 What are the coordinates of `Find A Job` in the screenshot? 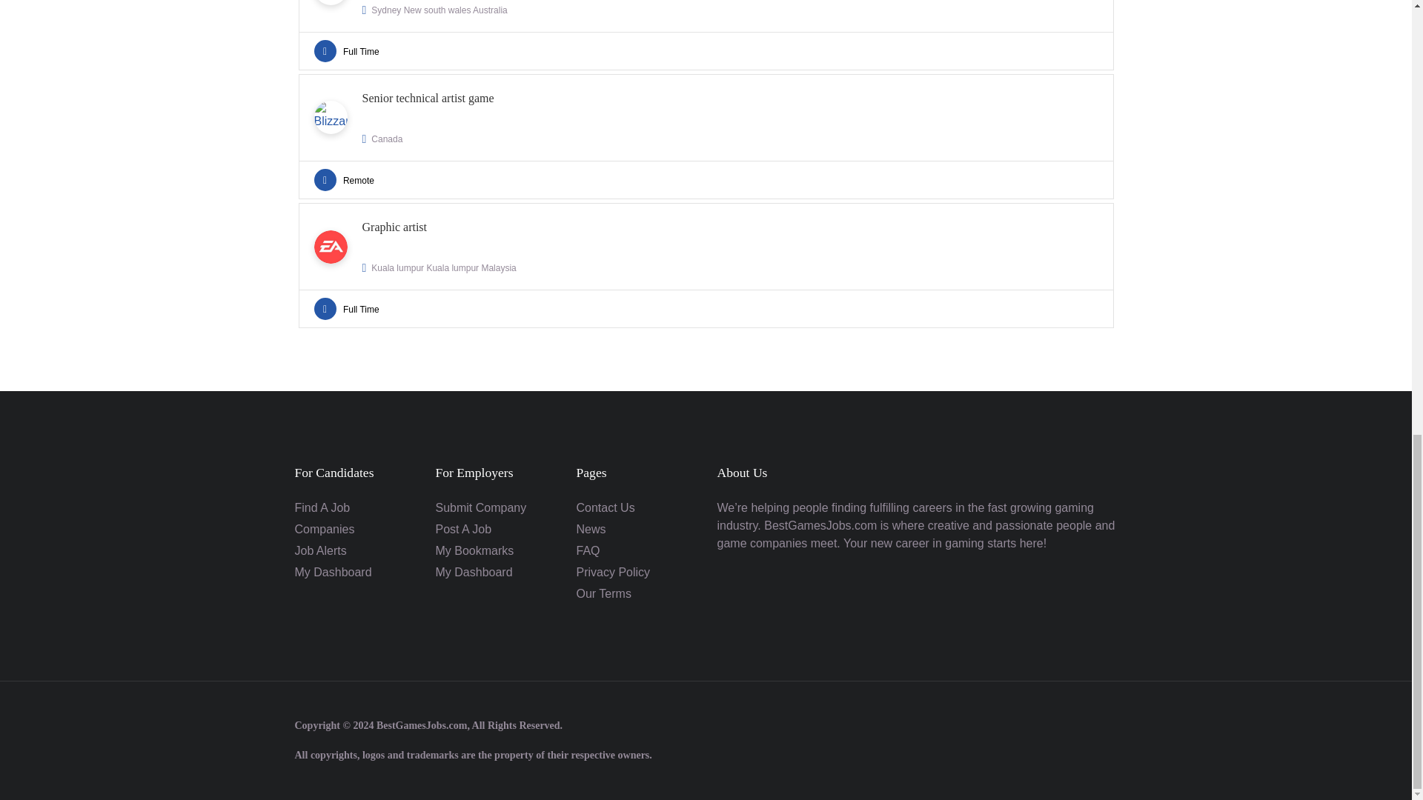 It's located at (322, 508).